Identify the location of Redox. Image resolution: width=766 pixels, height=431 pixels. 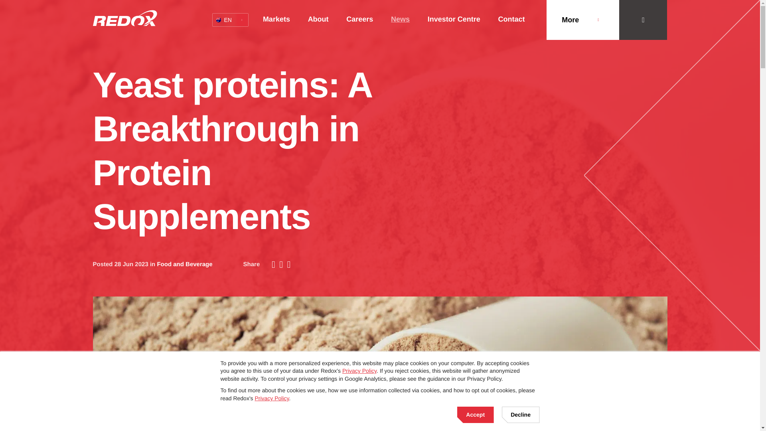
(124, 18).